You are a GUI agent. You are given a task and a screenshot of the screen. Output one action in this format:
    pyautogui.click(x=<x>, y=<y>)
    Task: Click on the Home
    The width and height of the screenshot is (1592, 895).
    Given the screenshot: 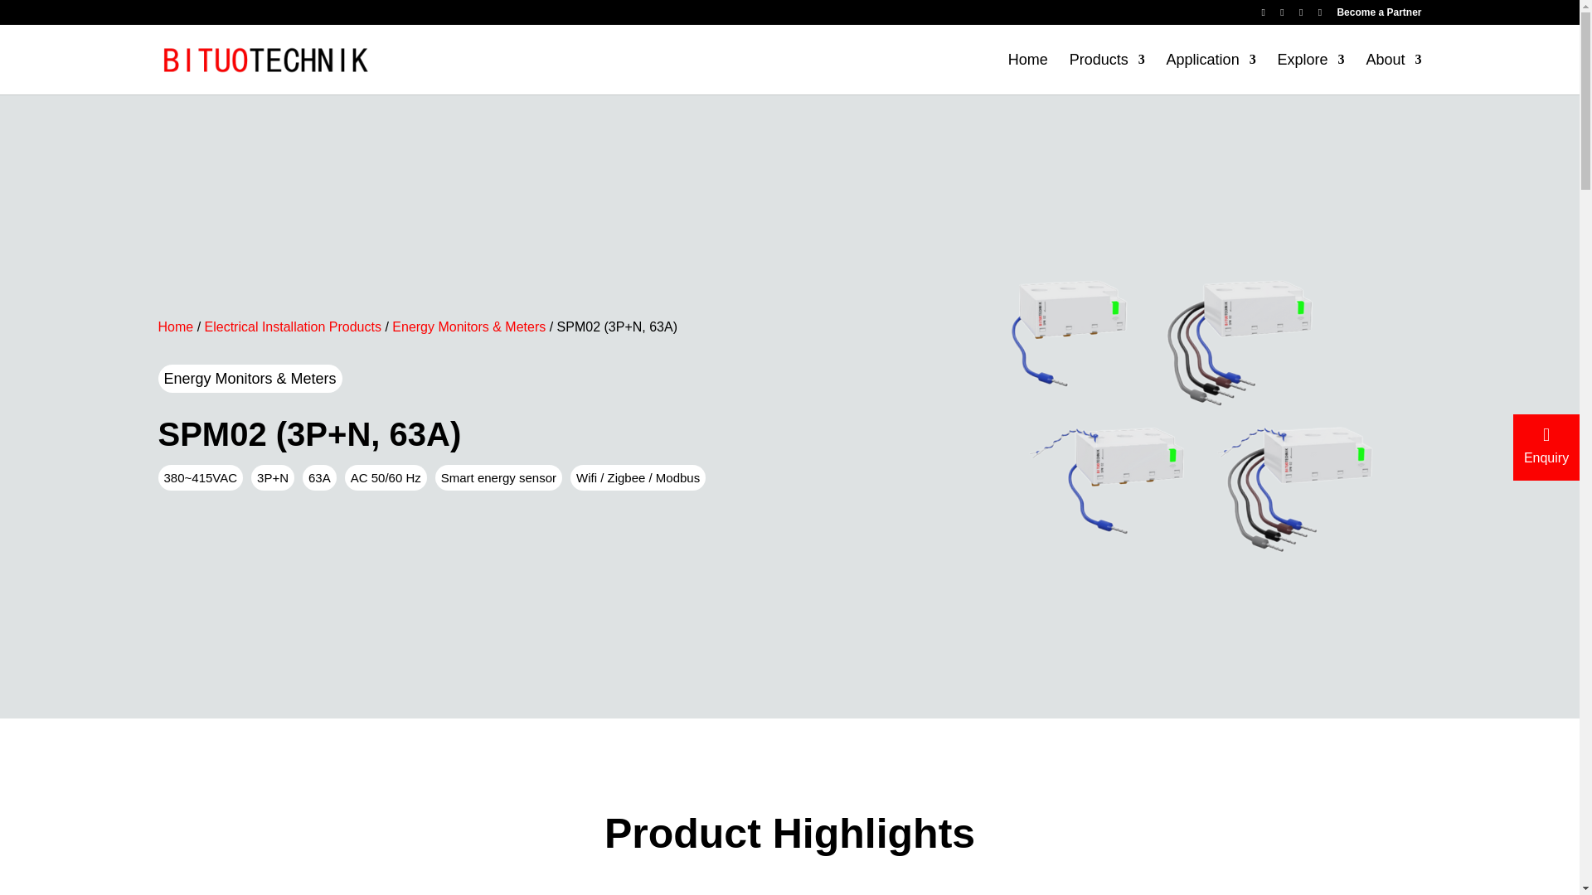 What is the action you would take?
    pyautogui.click(x=1027, y=74)
    